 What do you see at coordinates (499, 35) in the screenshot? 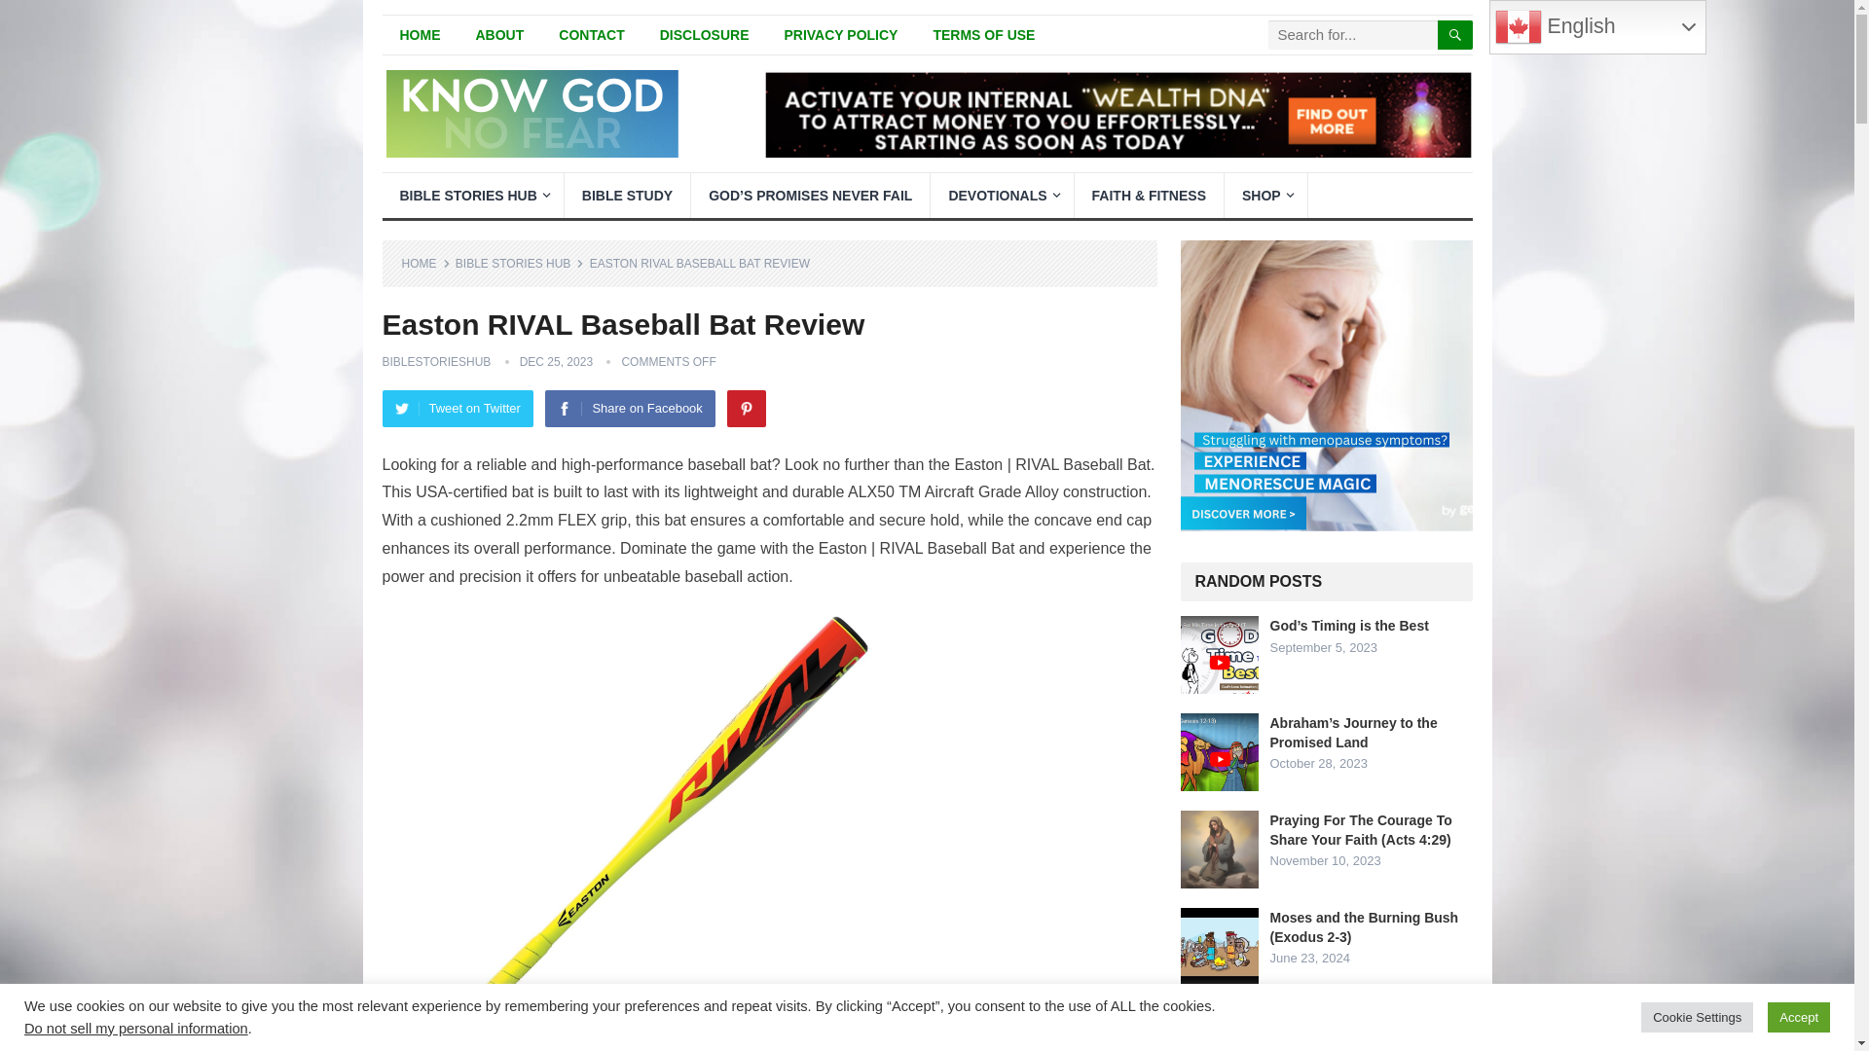
I see `ABOUT` at bounding box center [499, 35].